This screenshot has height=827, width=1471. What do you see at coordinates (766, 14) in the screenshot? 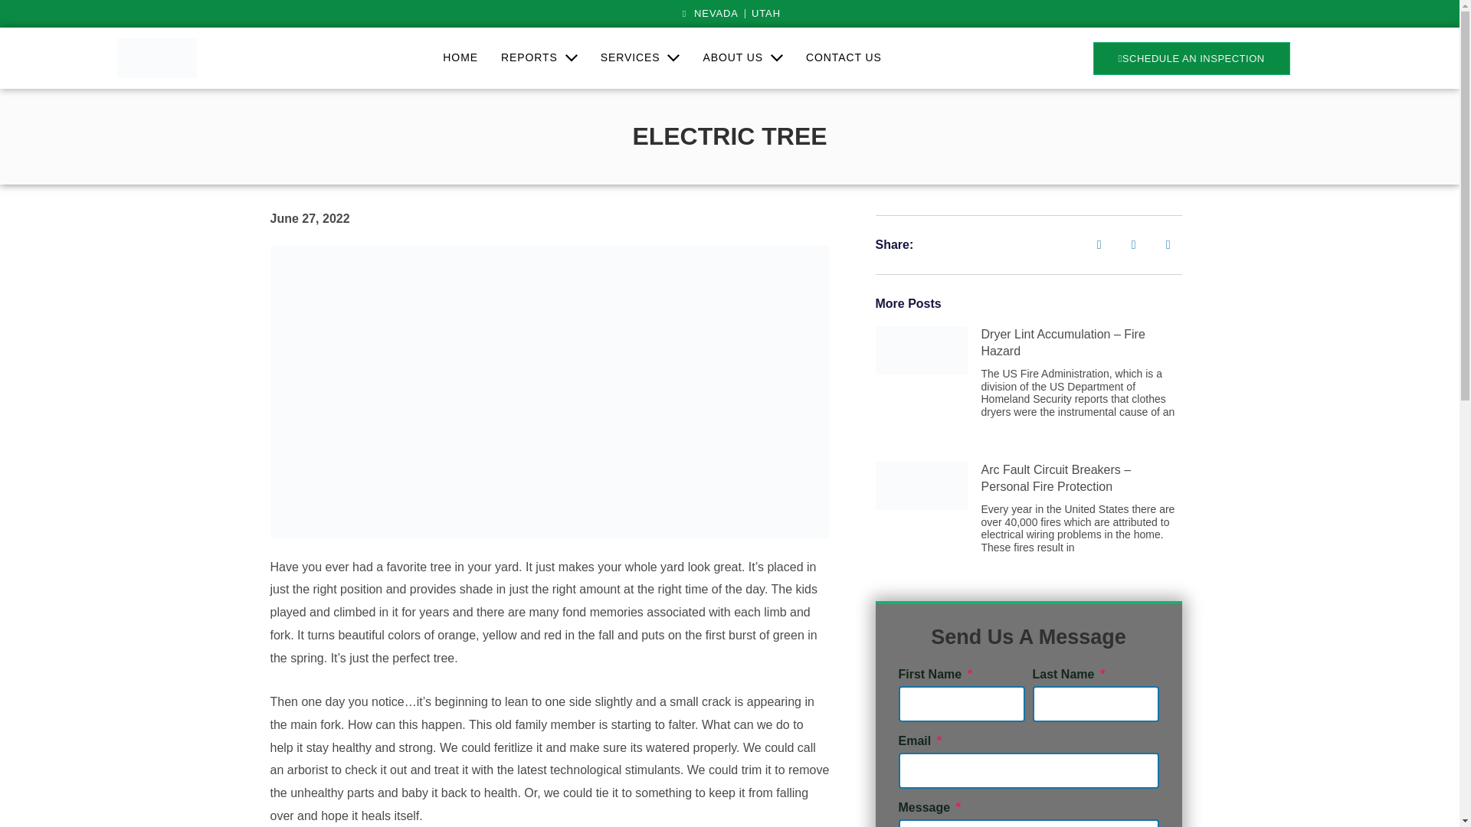
I see `UTAH` at bounding box center [766, 14].